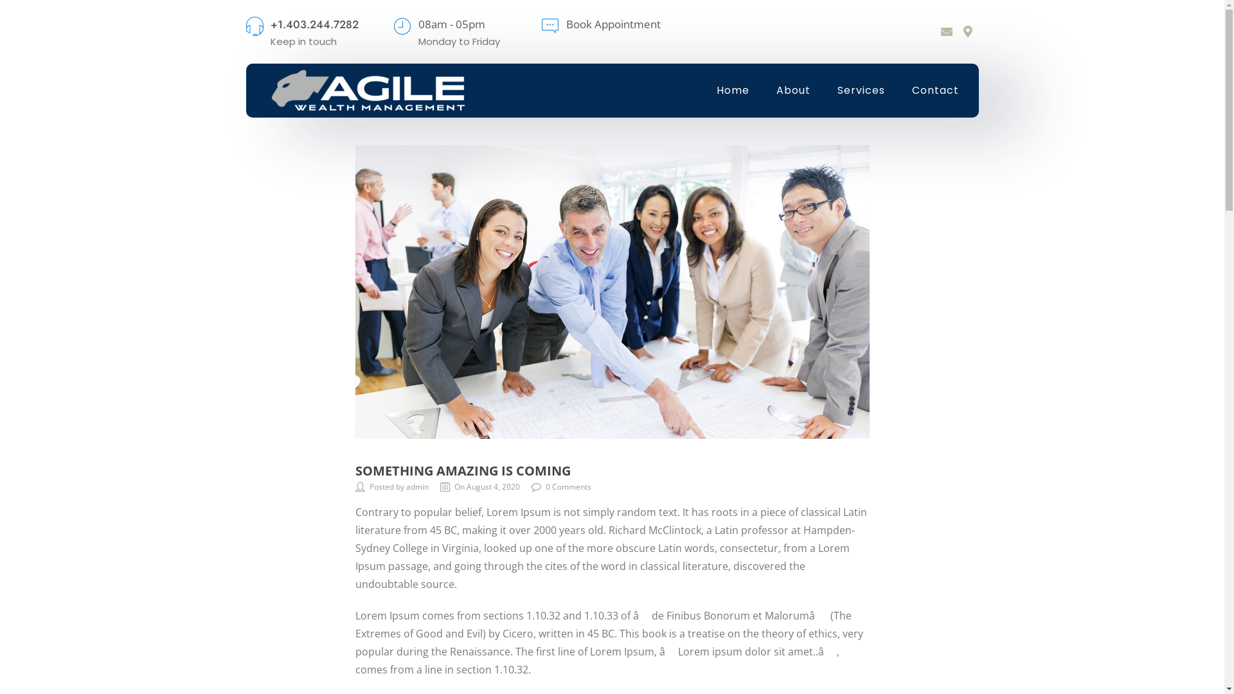  What do you see at coordinates (793, 91) in the screenshot?
I see `About` at bounding box center [793, 91].